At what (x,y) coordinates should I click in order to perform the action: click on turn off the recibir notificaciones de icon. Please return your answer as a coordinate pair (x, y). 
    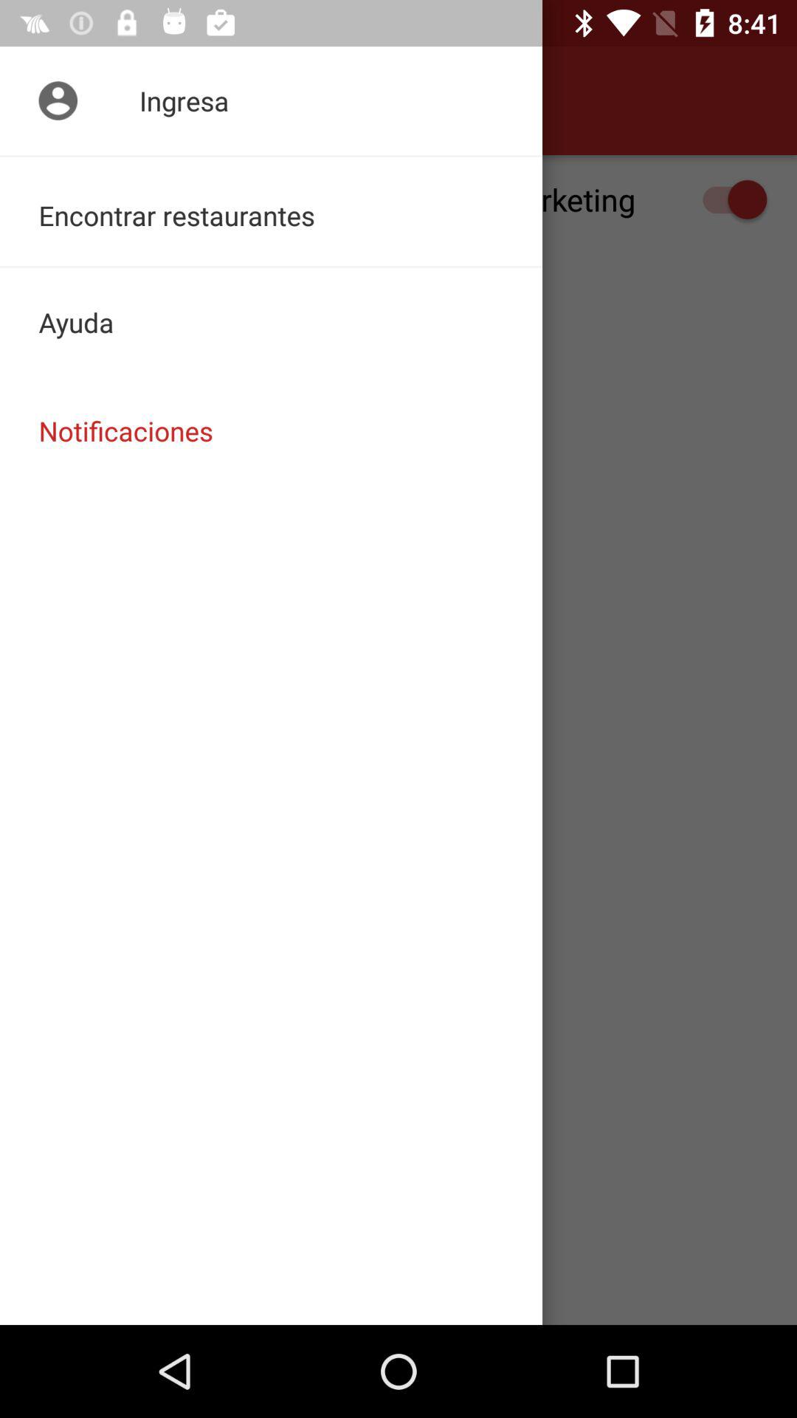
    Looking at the image, I should click on (398, 199).